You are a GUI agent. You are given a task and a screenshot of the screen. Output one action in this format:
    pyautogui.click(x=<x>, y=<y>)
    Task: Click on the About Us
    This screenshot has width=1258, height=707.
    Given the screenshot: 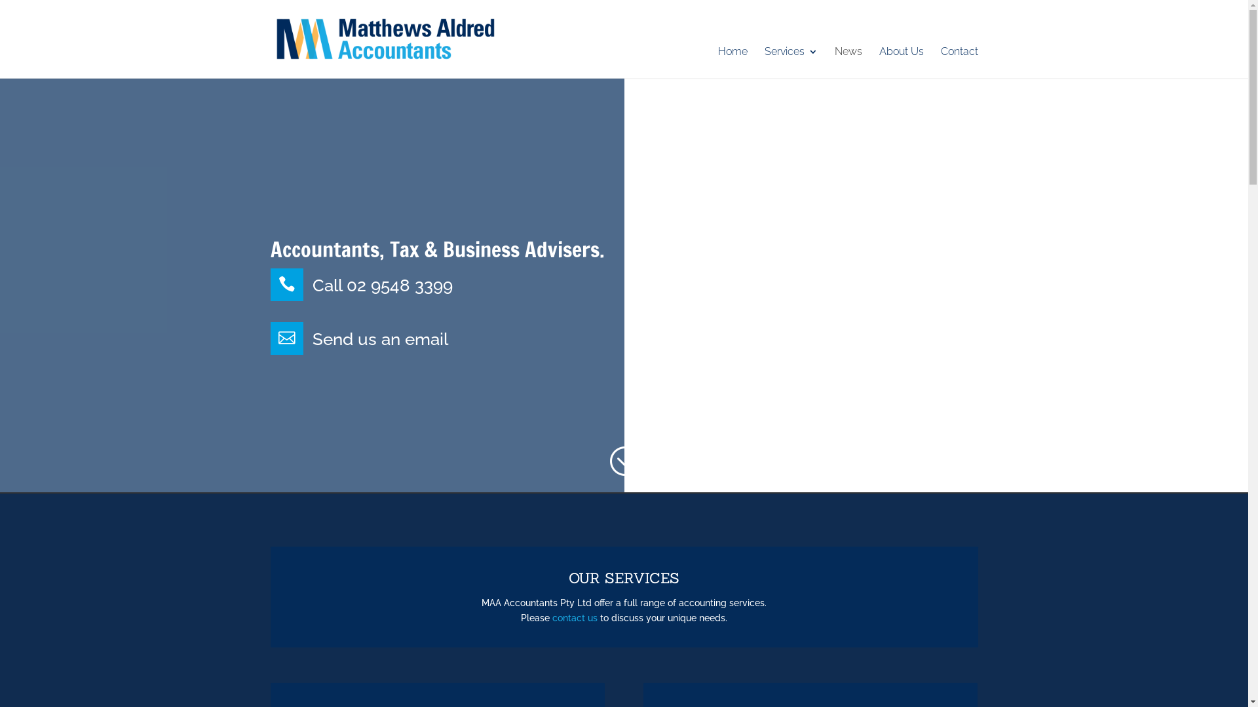 What is the action you would take?
    pyautogui.click(x=902, y=63)
    